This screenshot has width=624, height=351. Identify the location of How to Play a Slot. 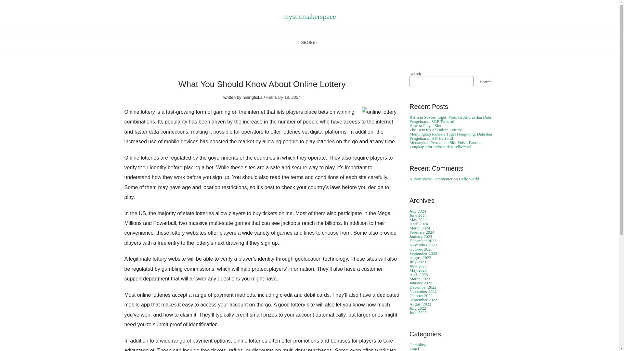
(425, 125).